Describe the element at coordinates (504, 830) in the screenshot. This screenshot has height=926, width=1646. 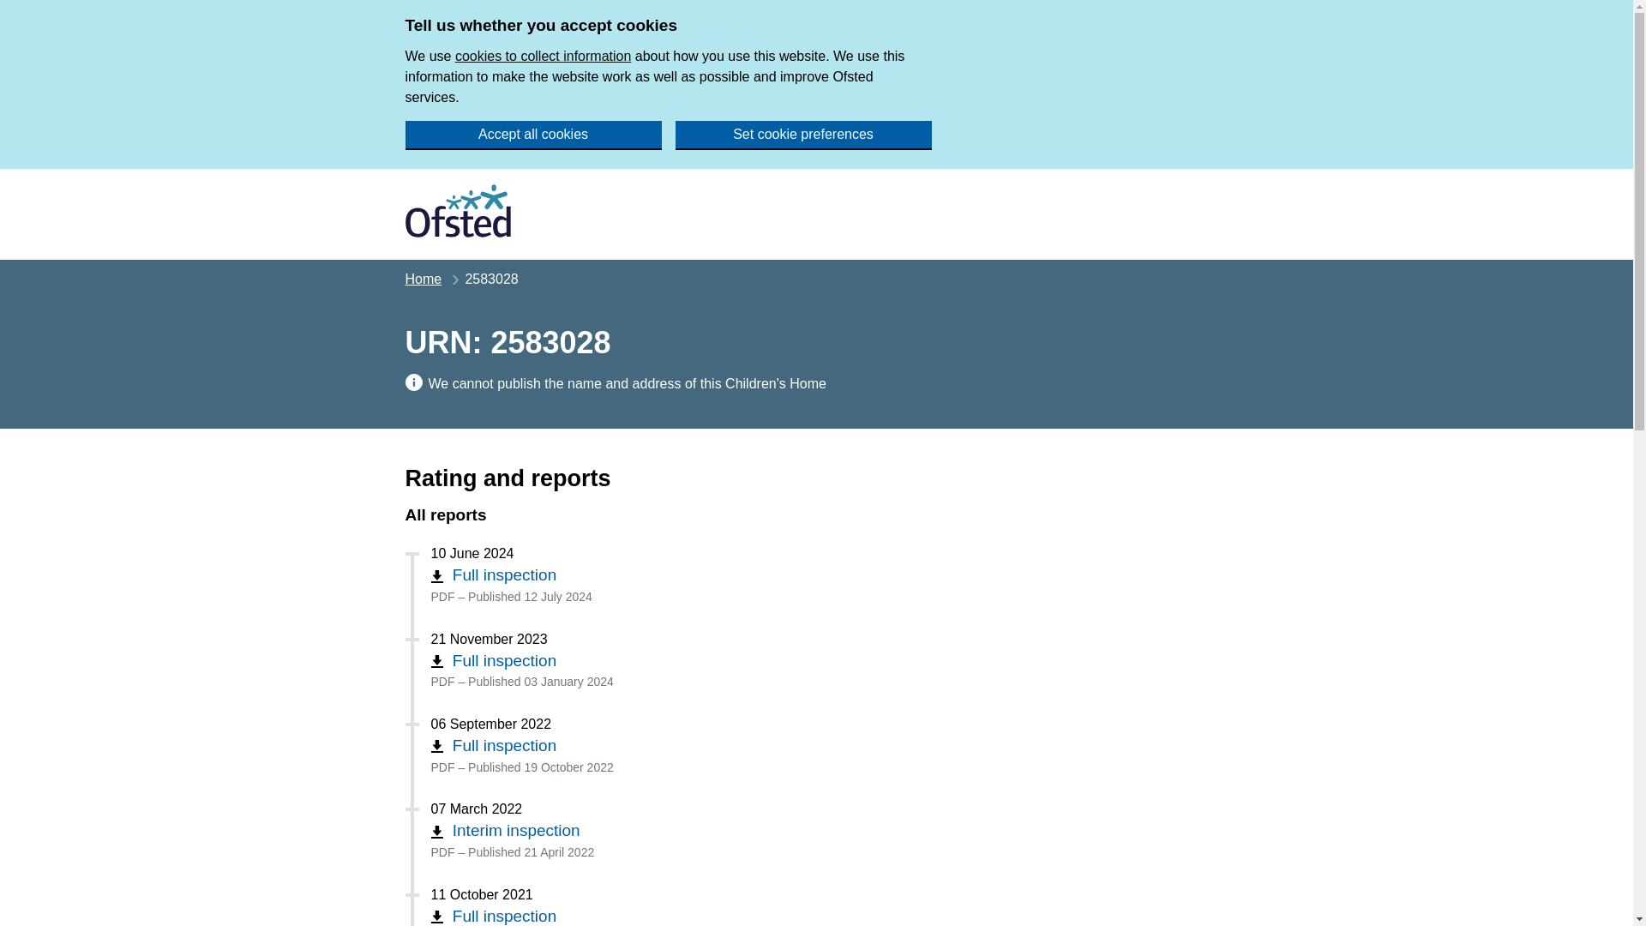
I see `Interim inspection` at that location.